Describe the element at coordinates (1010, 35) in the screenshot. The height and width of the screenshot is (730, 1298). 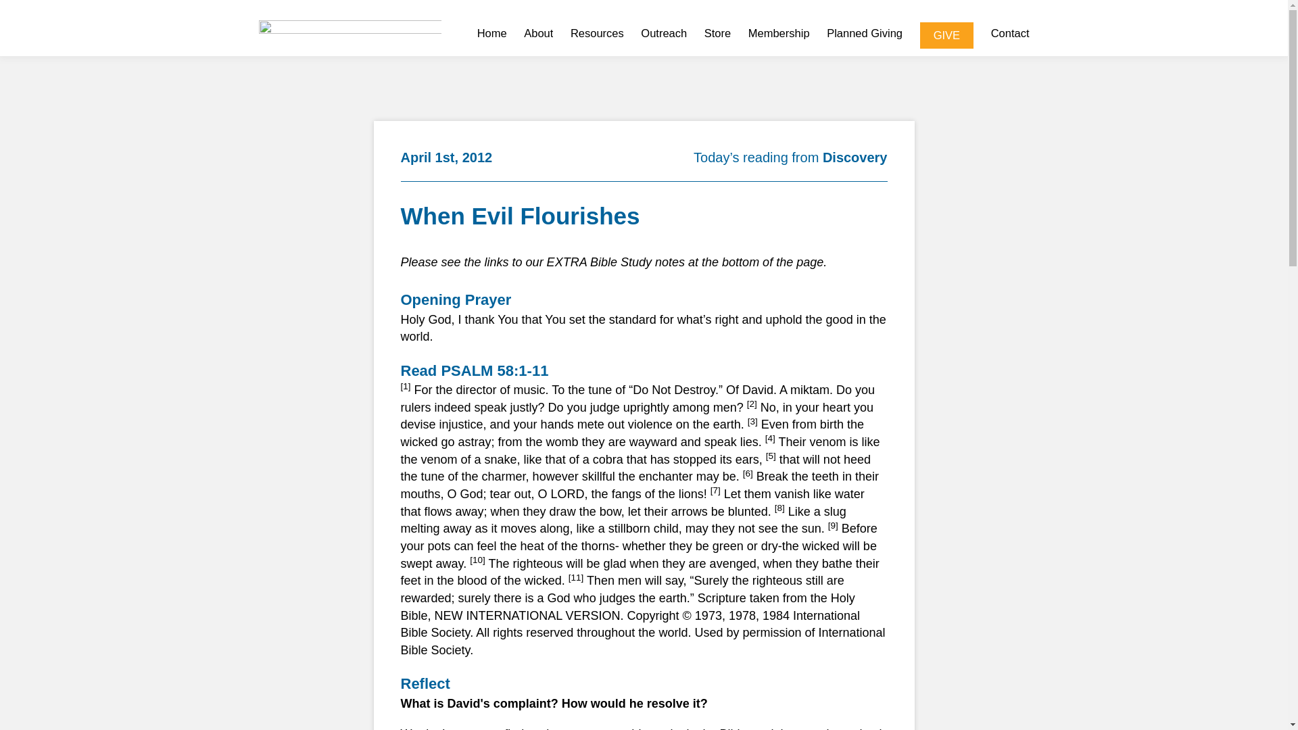
I see `Contact` at that location.